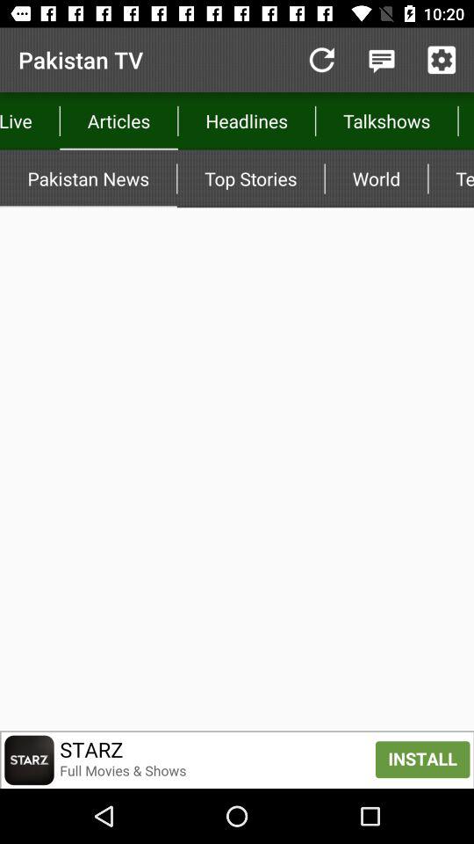  What do you see at coordinates (386, 121) in the screenshot?
I see `open item above top stories` at bounding box center [386, 121].